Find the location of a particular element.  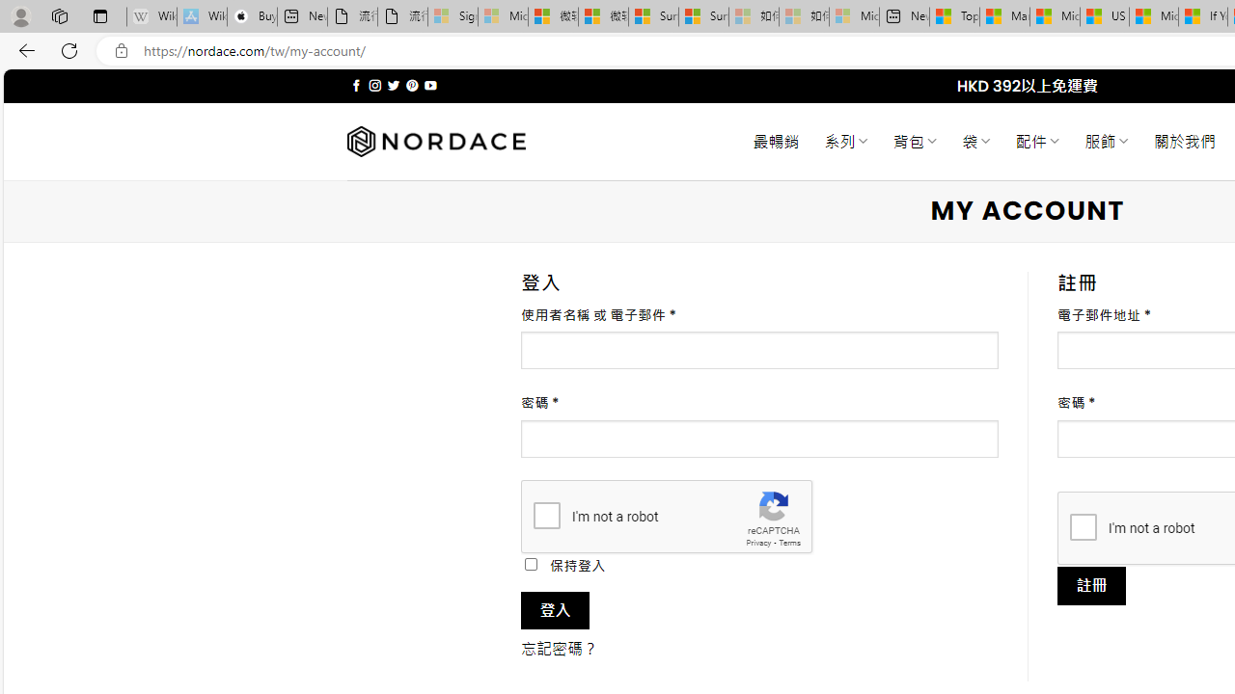

US Heat Deaths Soared To Record High Last Year is located at coordinates (1104, 17).